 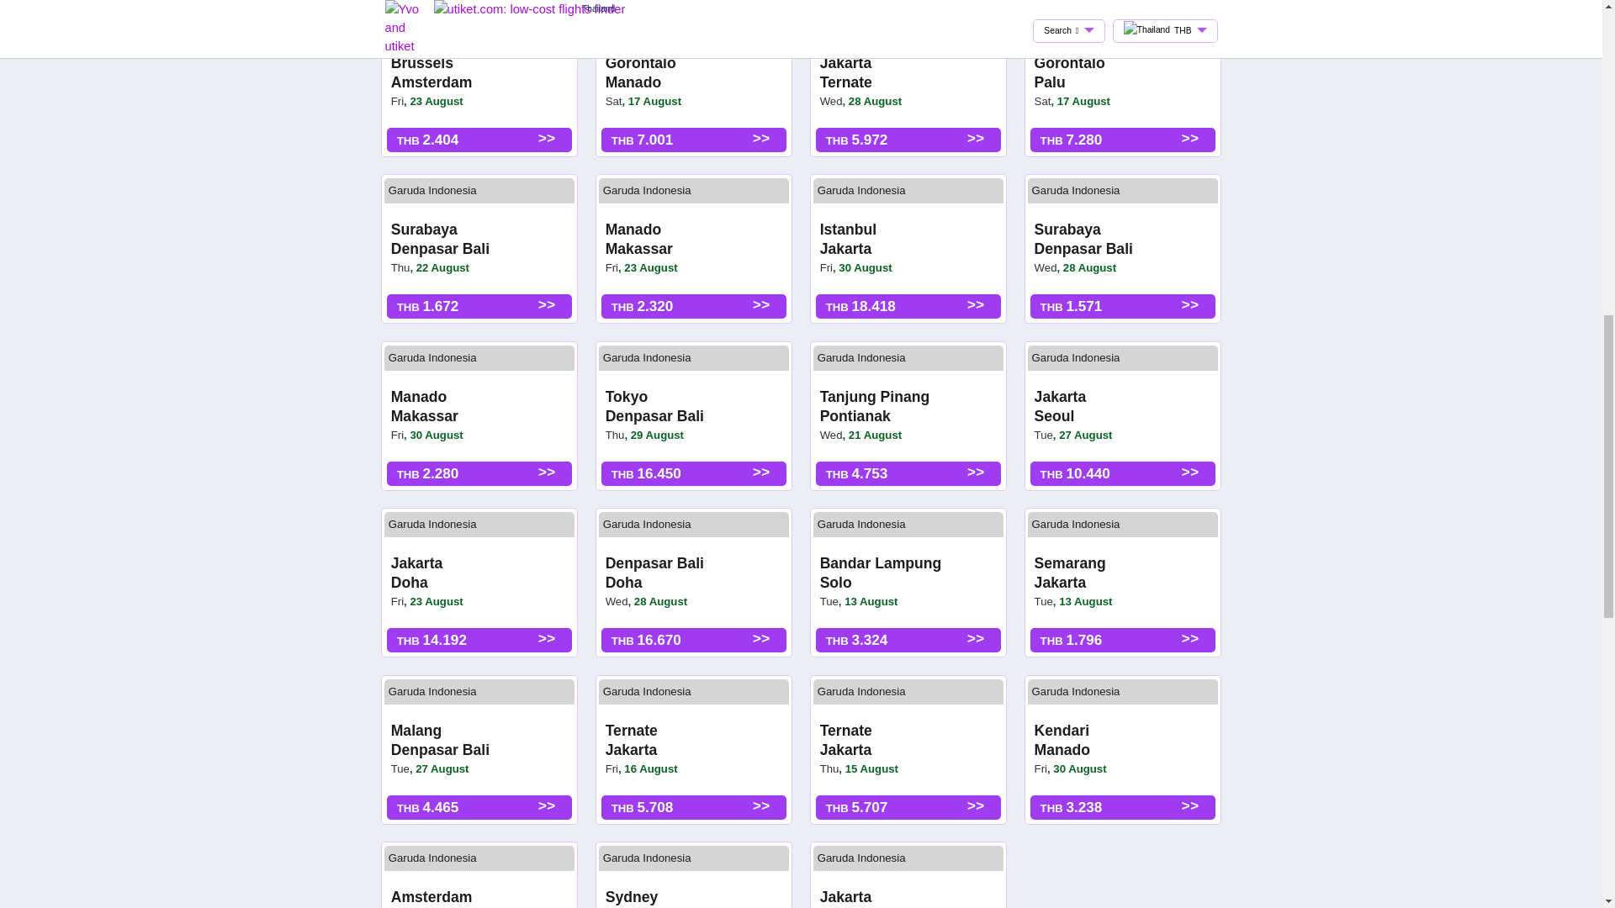 I want to click on Promo Tickets Garuda Indonesia, so click(x=432, y=190).